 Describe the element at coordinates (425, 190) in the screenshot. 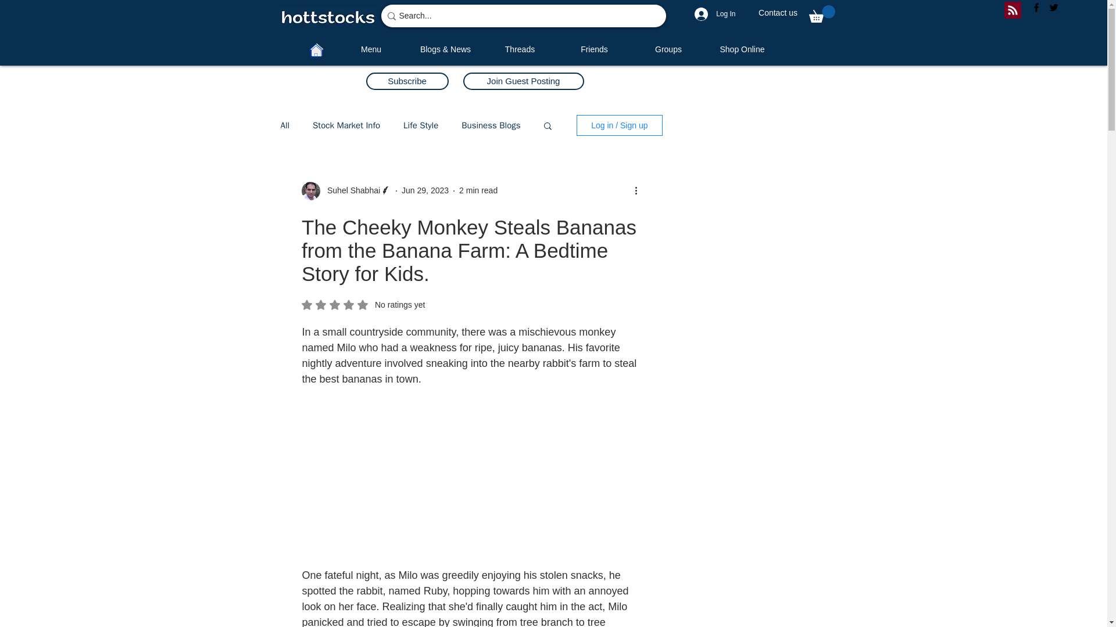

I see `Jun 29, 2023` at that location.